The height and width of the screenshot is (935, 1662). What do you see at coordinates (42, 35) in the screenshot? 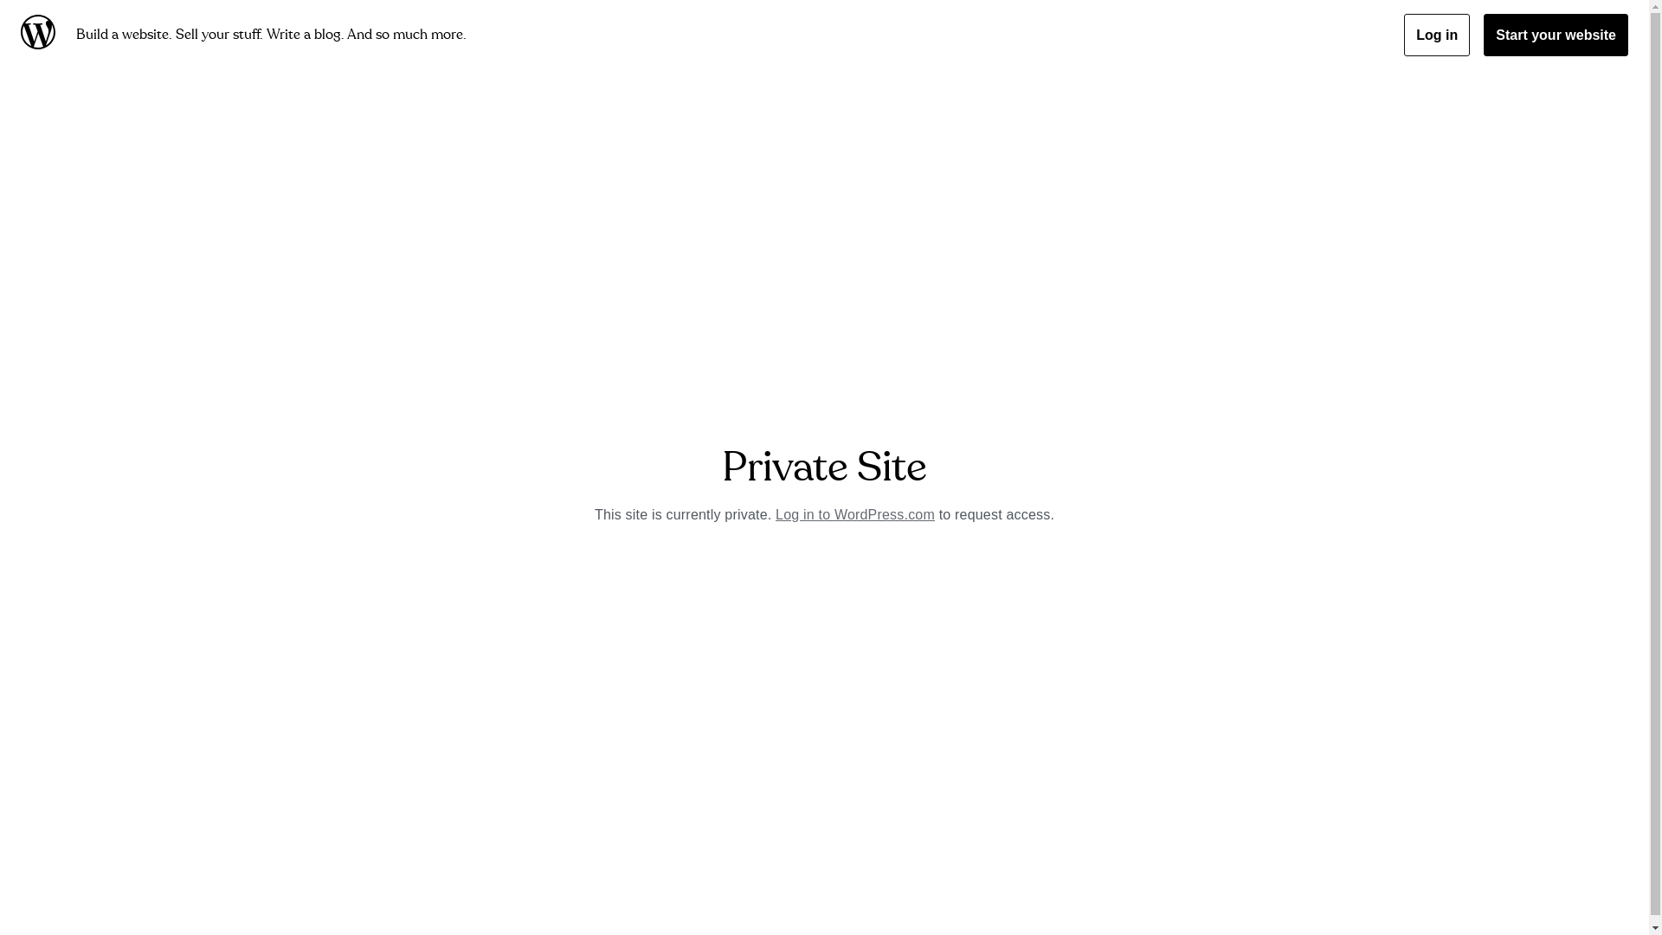
I see `WordPress.com` at bounding box center [42, 35].